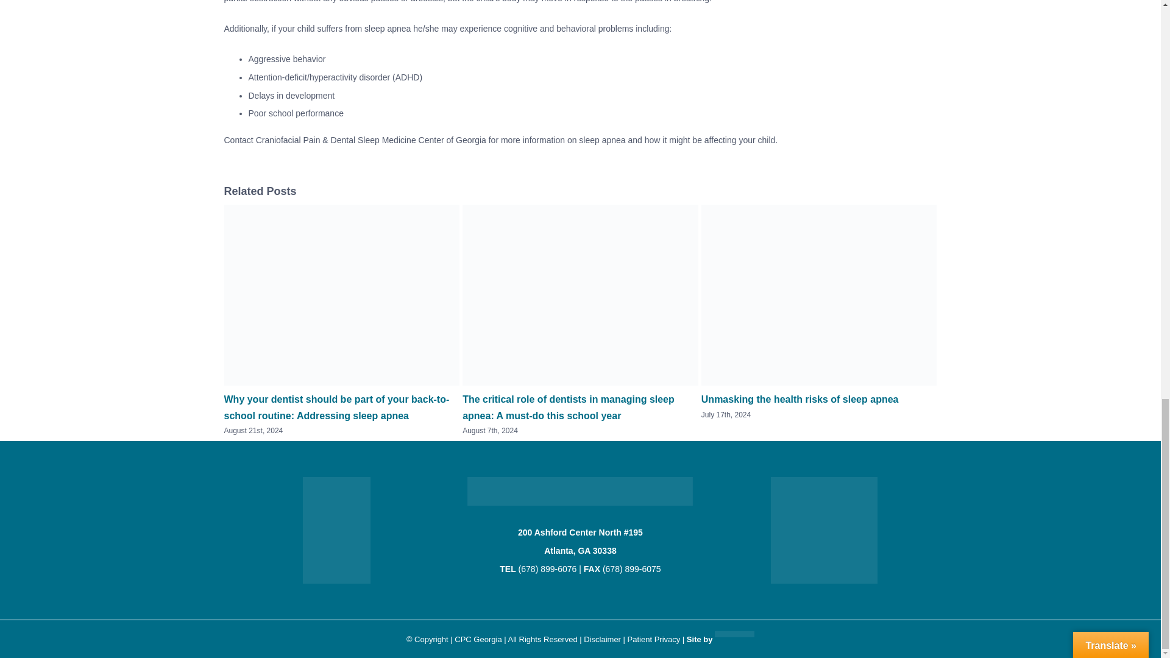  Describe the element at coordinates (799, 399) in the screenshot. I see `Unmasking the health risks of sleep apnea` at that location.